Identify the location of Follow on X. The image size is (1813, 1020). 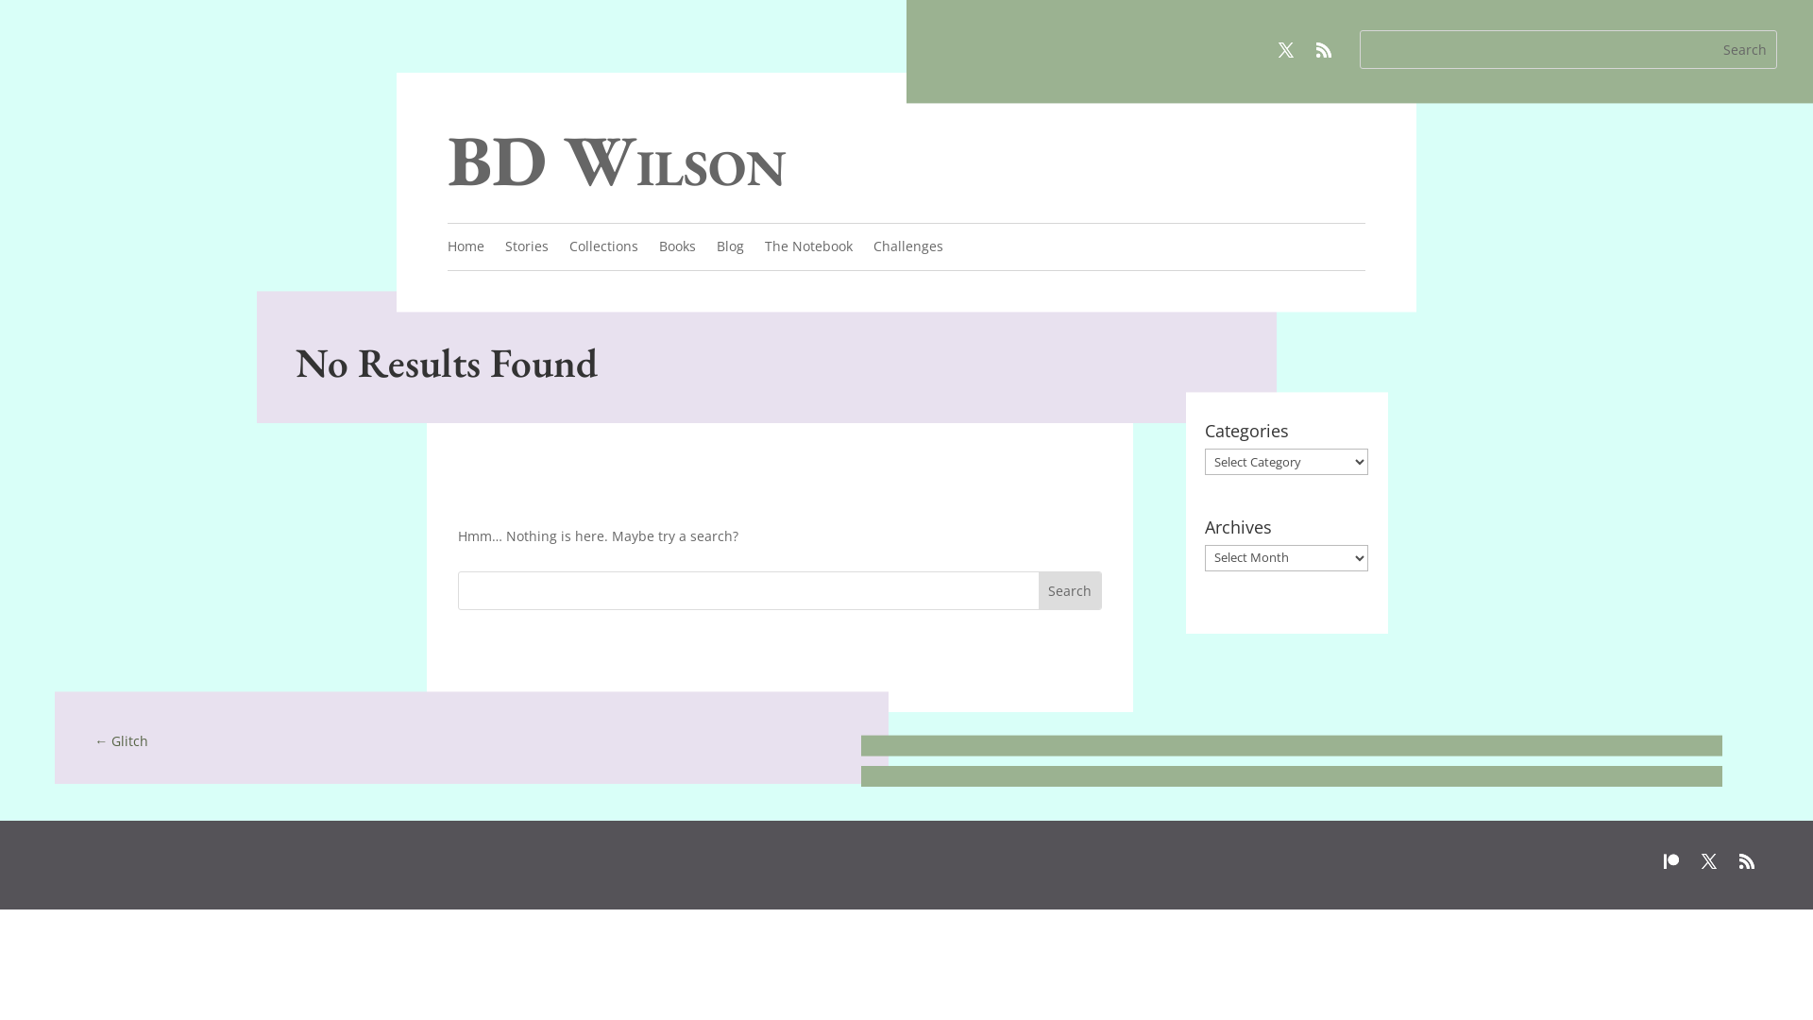
(1286, 50).